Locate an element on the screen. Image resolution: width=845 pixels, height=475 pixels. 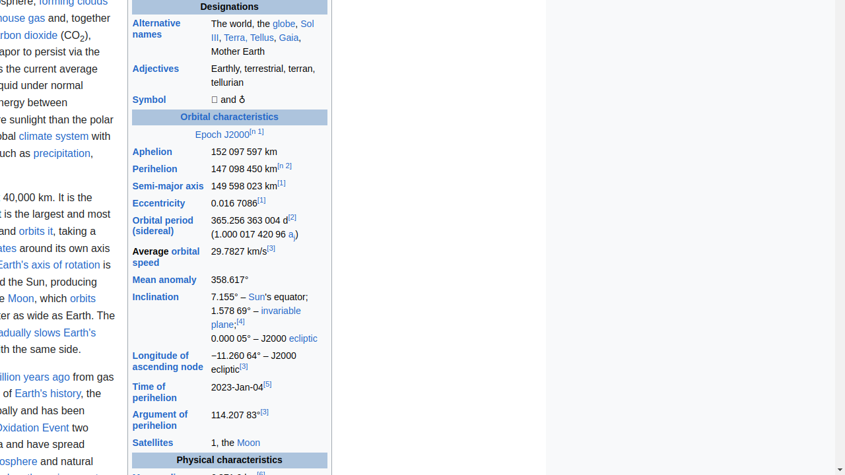
365.256363004 d[2] (1.00001742096 aj) is located at coordinates (269, 228).